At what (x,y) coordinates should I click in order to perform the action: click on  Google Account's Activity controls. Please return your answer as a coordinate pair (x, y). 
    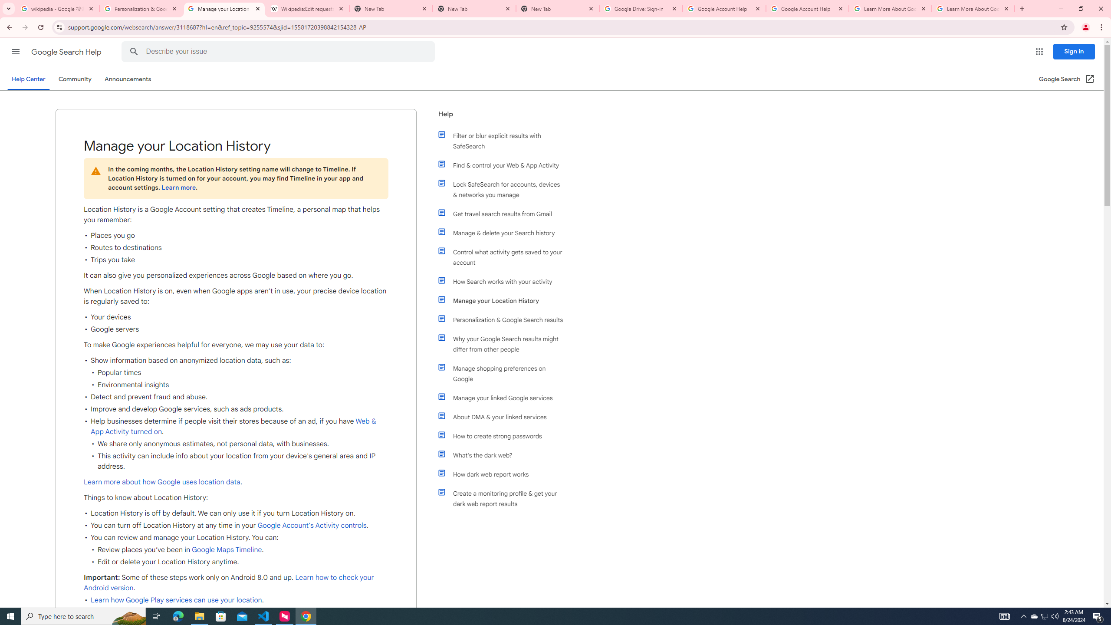
    Looking at the image, I should click on (311, 525).